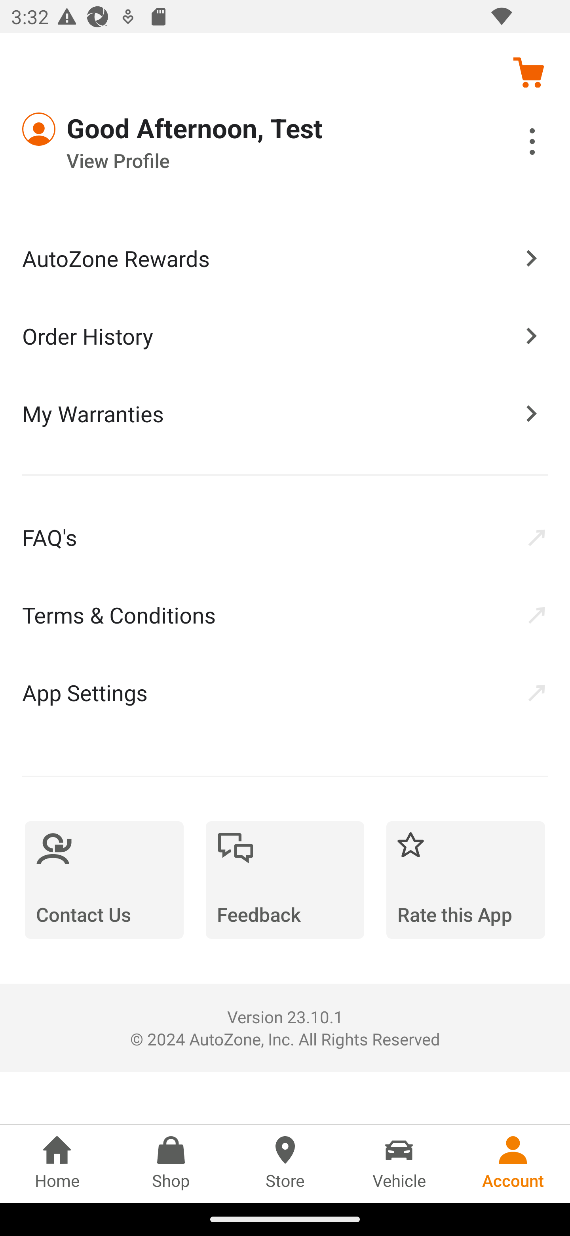 The height and width of the screenshot is (1236, 570). What do you see at coordinates (399, 1164) in the screenshot?
I see `Vehicle` at bounding box center [399, 1164].